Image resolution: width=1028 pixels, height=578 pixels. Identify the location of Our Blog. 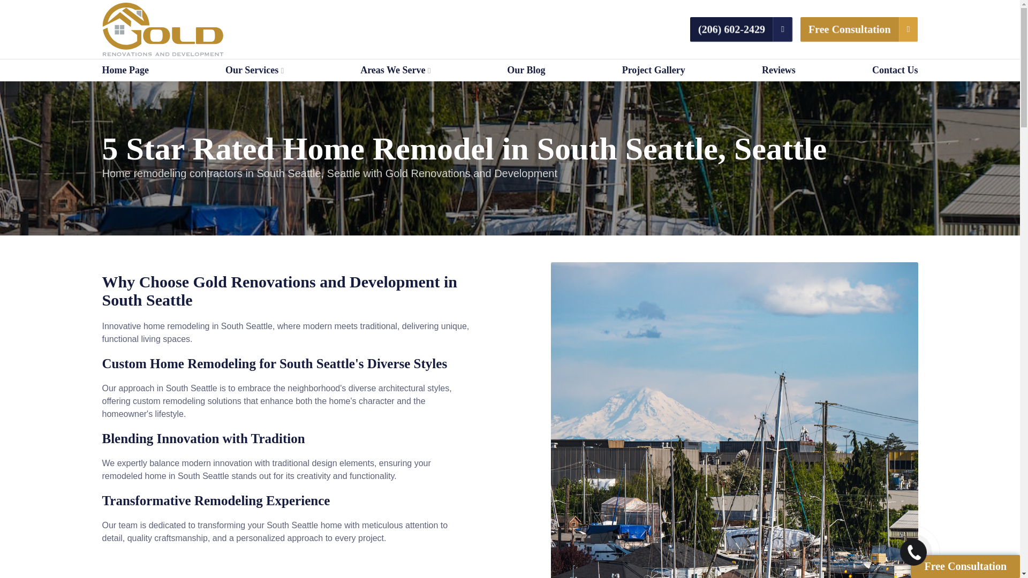
(526, 70).